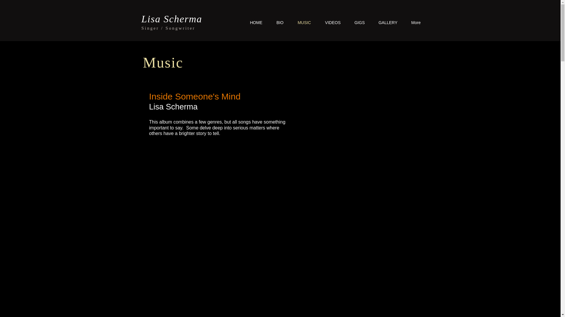 This screenshot has height=317, width=565. What do you see at coordinates (301, 22) in the screenshot?
I see `MUSIC` at bounding box center [301, 22].